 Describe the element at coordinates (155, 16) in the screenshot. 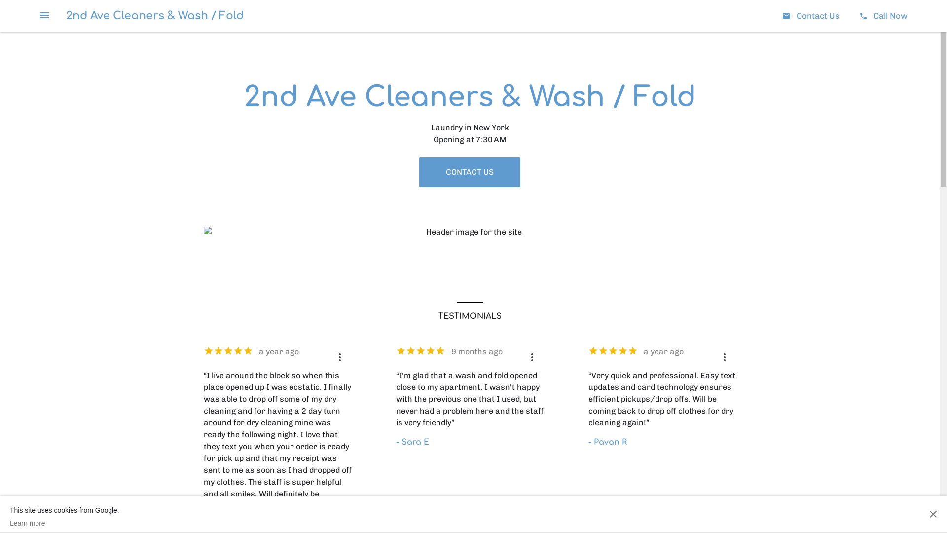

I see `2nd Ave Cleaners & Wash / Fold` at that location.